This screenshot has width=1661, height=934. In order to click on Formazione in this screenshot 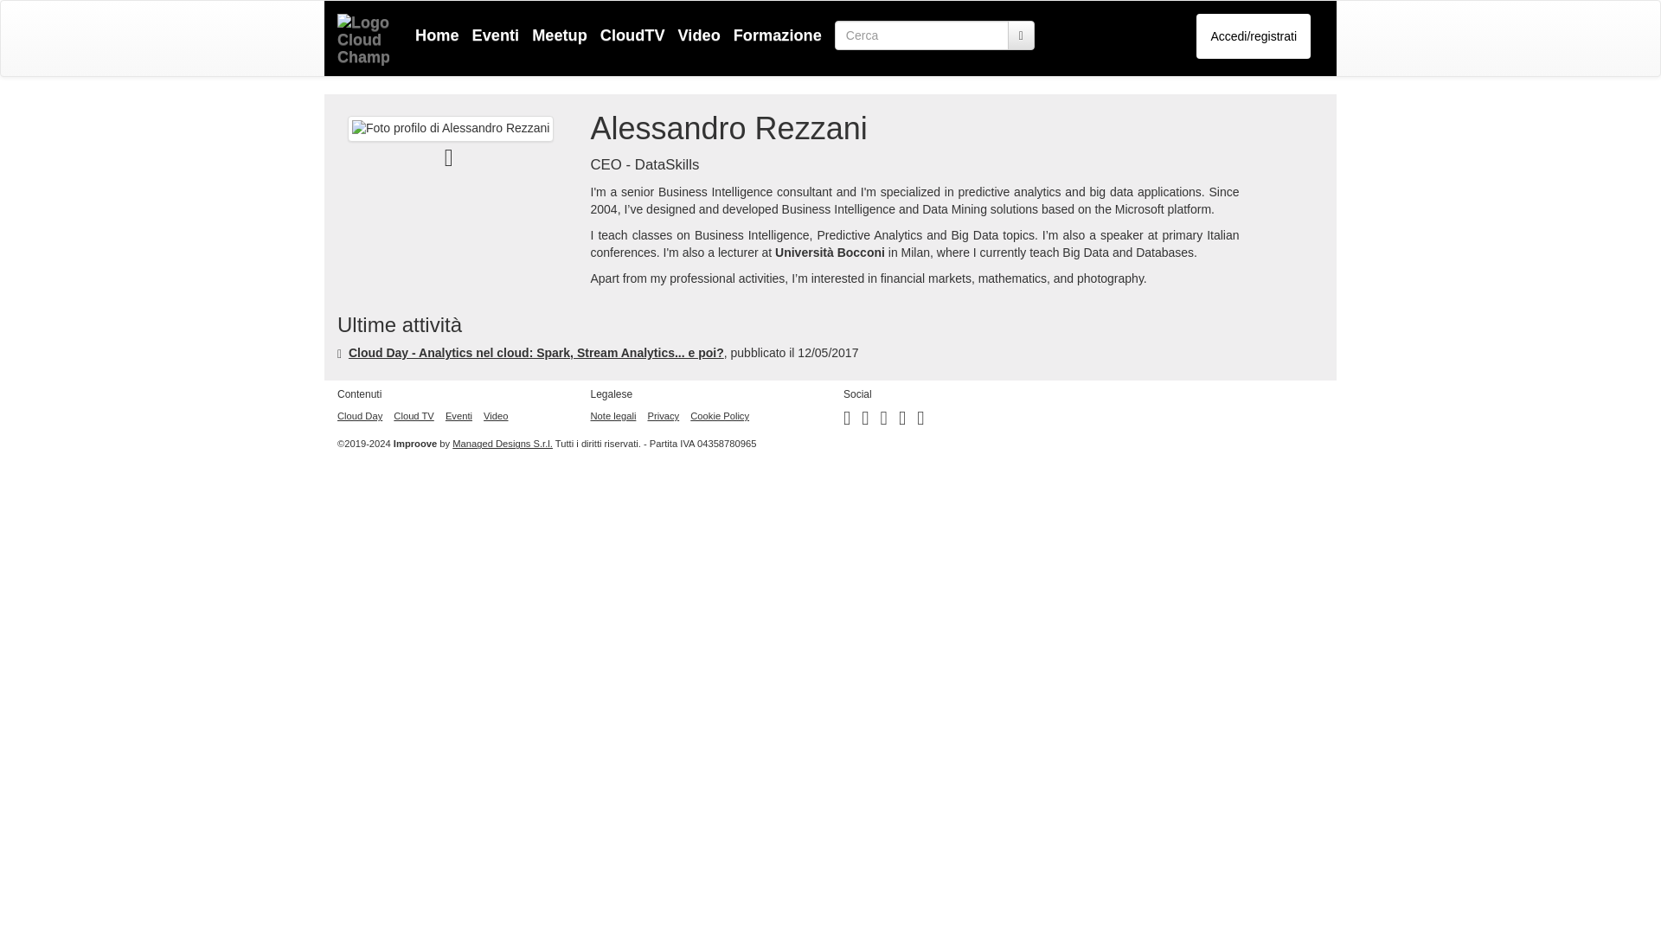, I will do `click(772, 35)`.